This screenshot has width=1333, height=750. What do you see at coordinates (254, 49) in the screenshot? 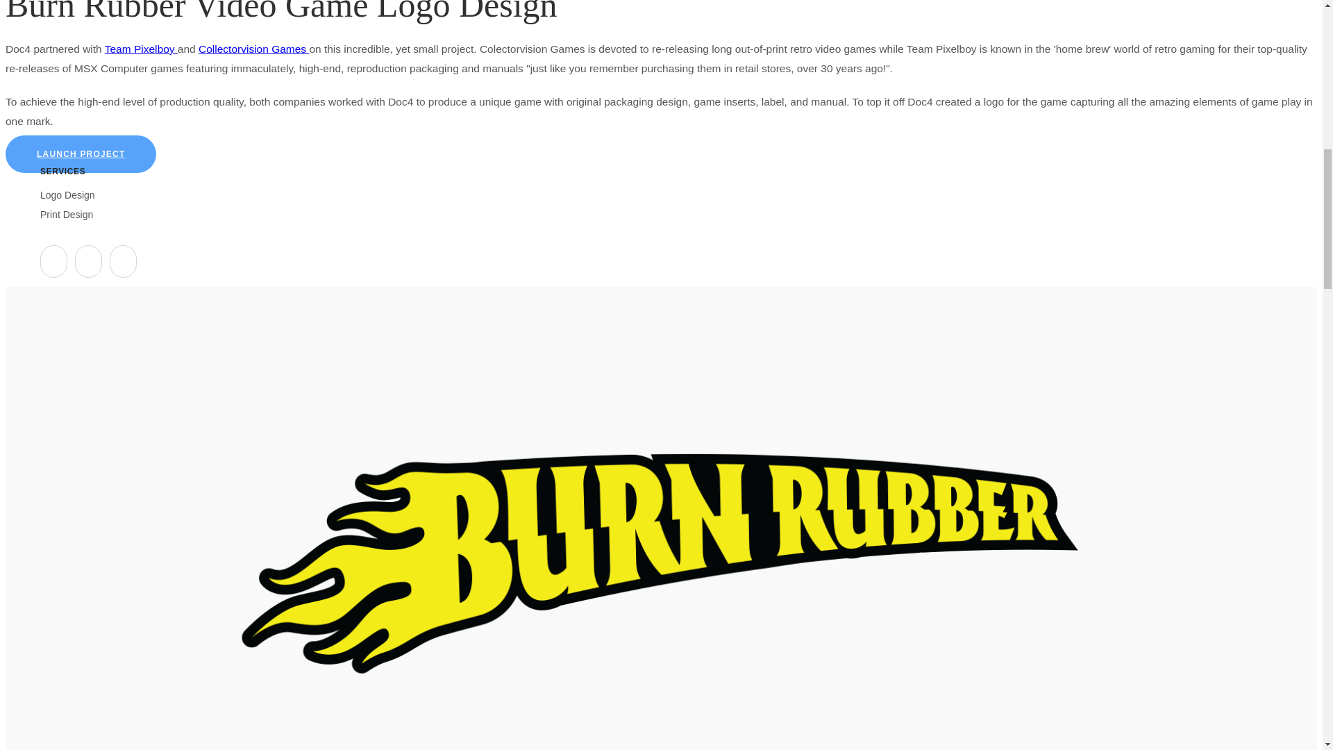
I see `Collectorvision Games` at bounding box center [254, 49].